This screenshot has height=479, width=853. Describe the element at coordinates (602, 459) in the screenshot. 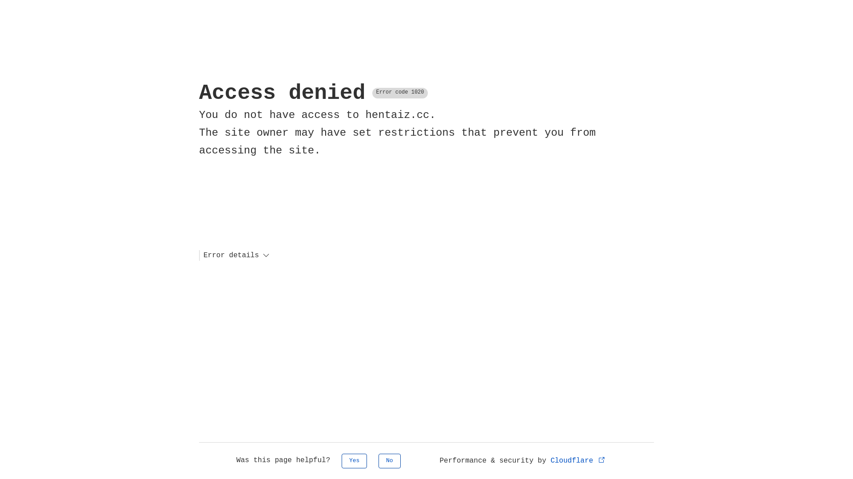

I see `Opens in new tab` at that location.